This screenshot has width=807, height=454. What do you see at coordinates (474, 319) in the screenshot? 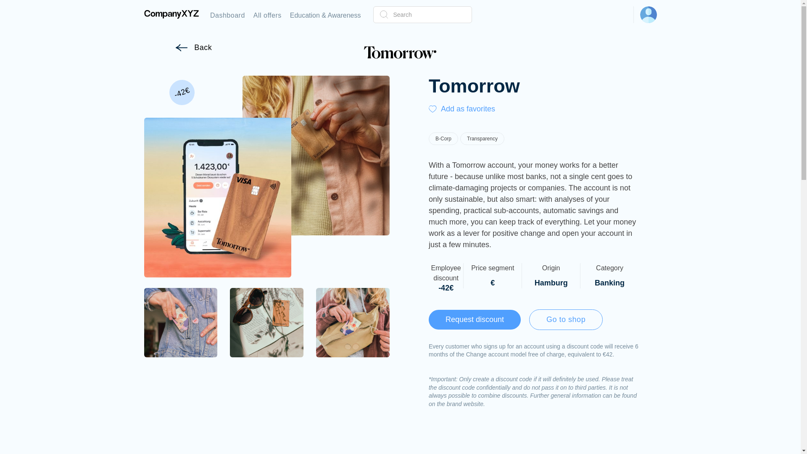
I see `Request discount` at bounding box center [474, 319].